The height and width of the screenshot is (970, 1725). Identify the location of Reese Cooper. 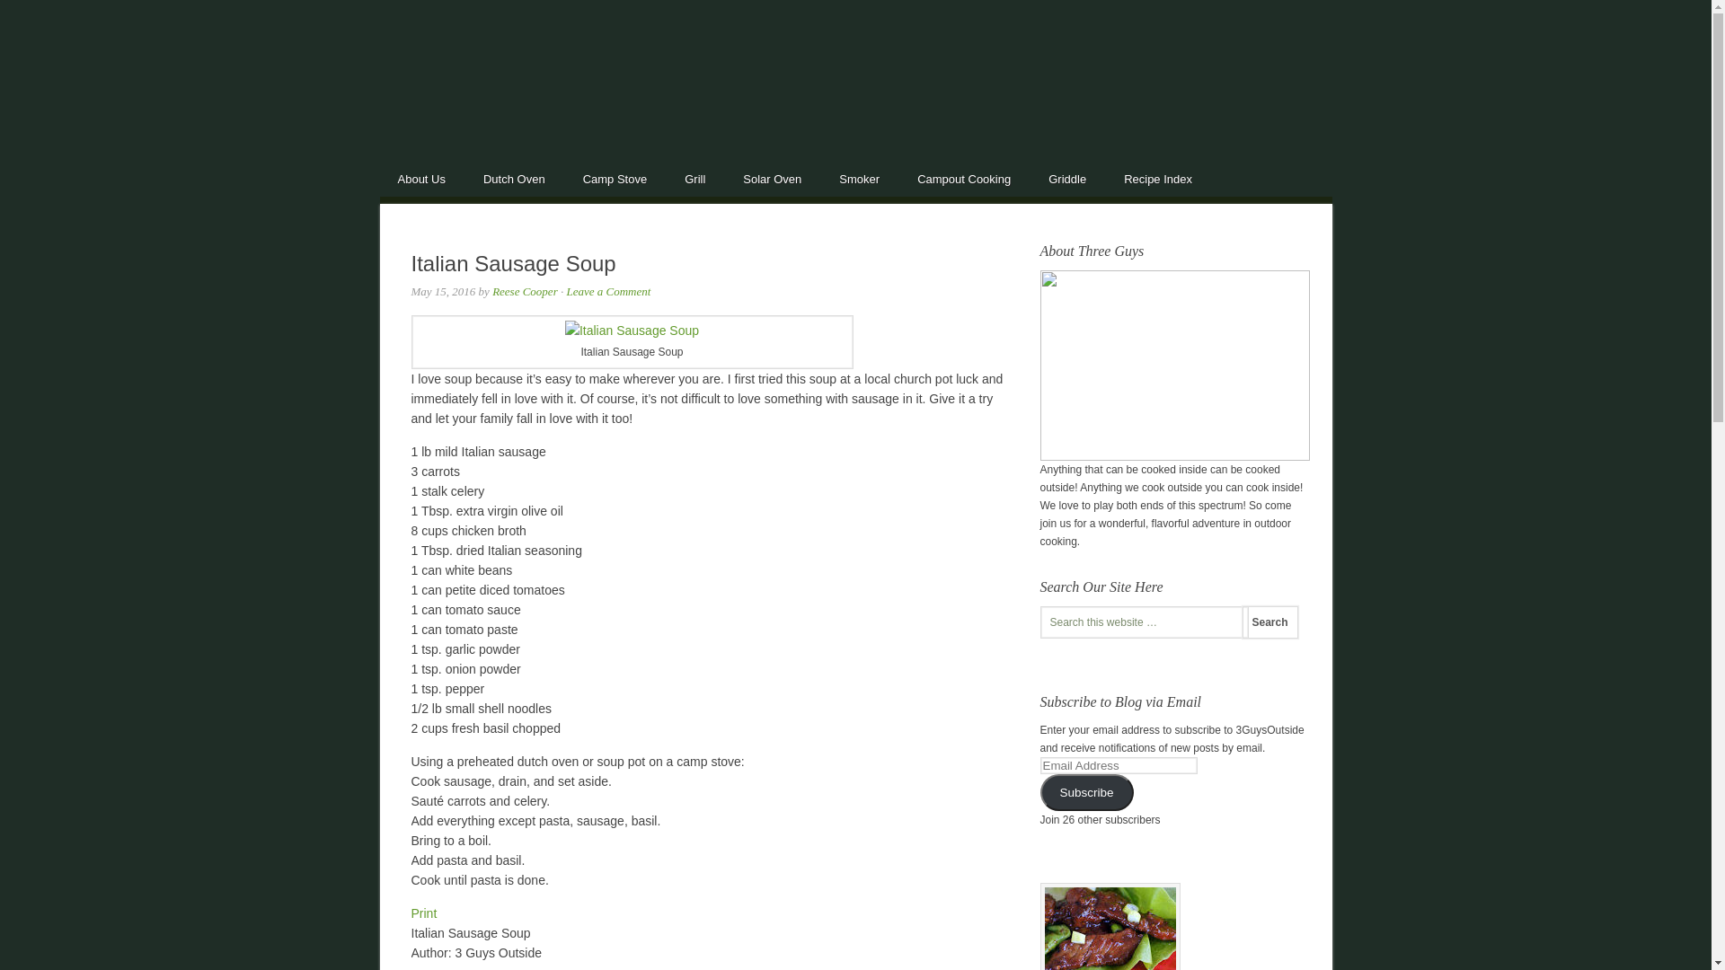
(525, 291).